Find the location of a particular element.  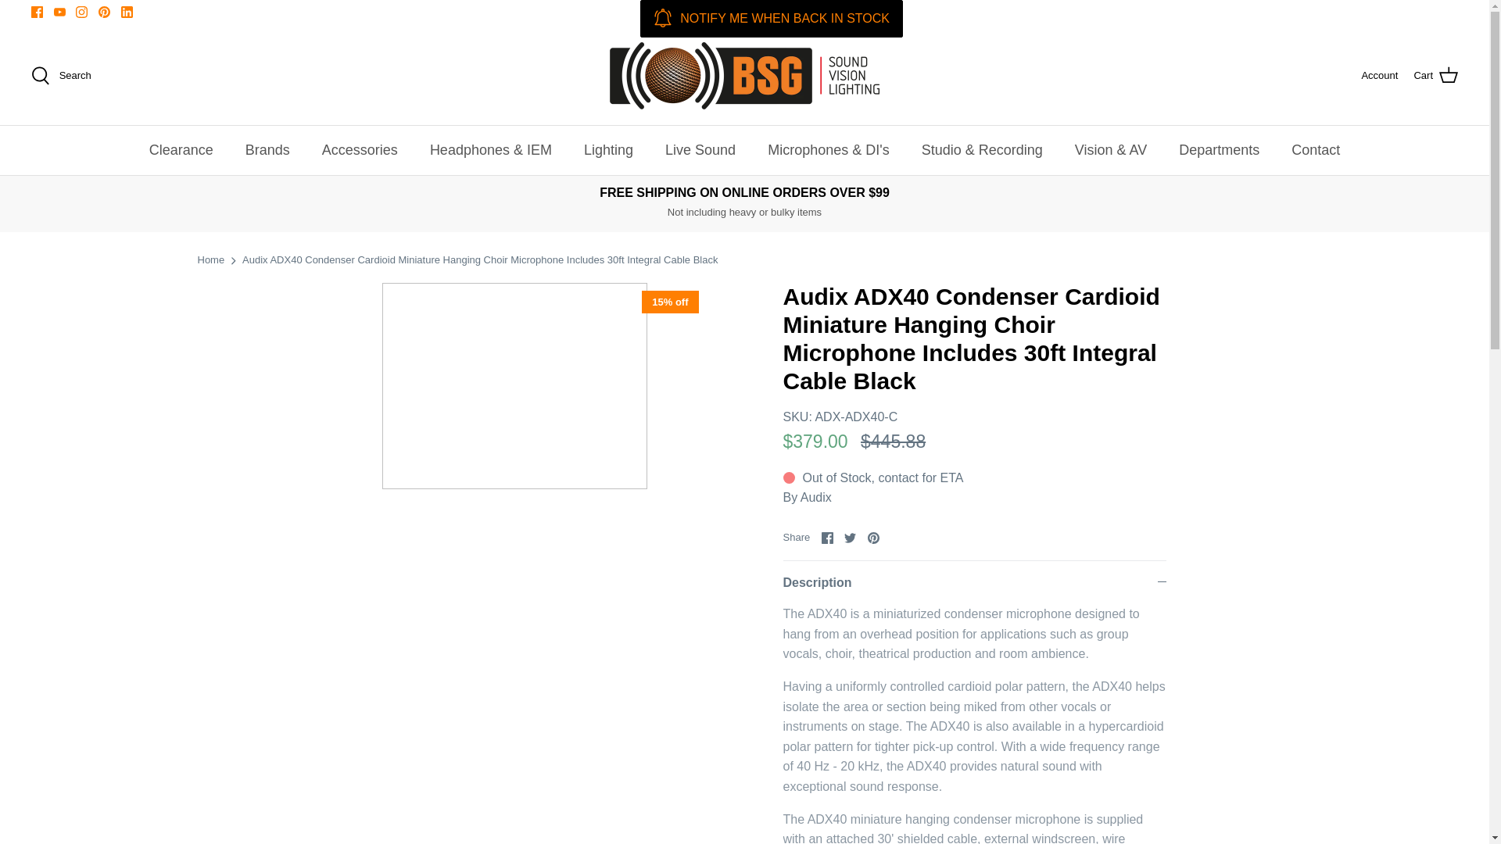

Pinterest is located at coordinates (104, 11).